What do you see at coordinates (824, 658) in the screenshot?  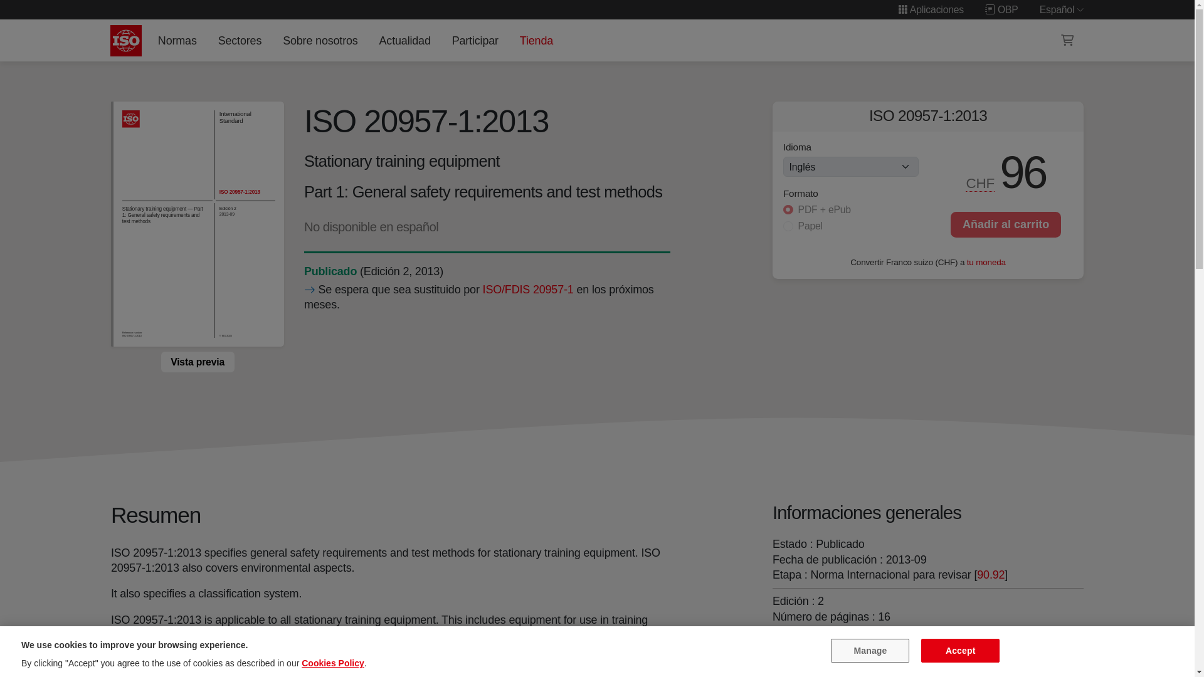 I see `Indoor sports equipment` at bounding box center [824, 658].